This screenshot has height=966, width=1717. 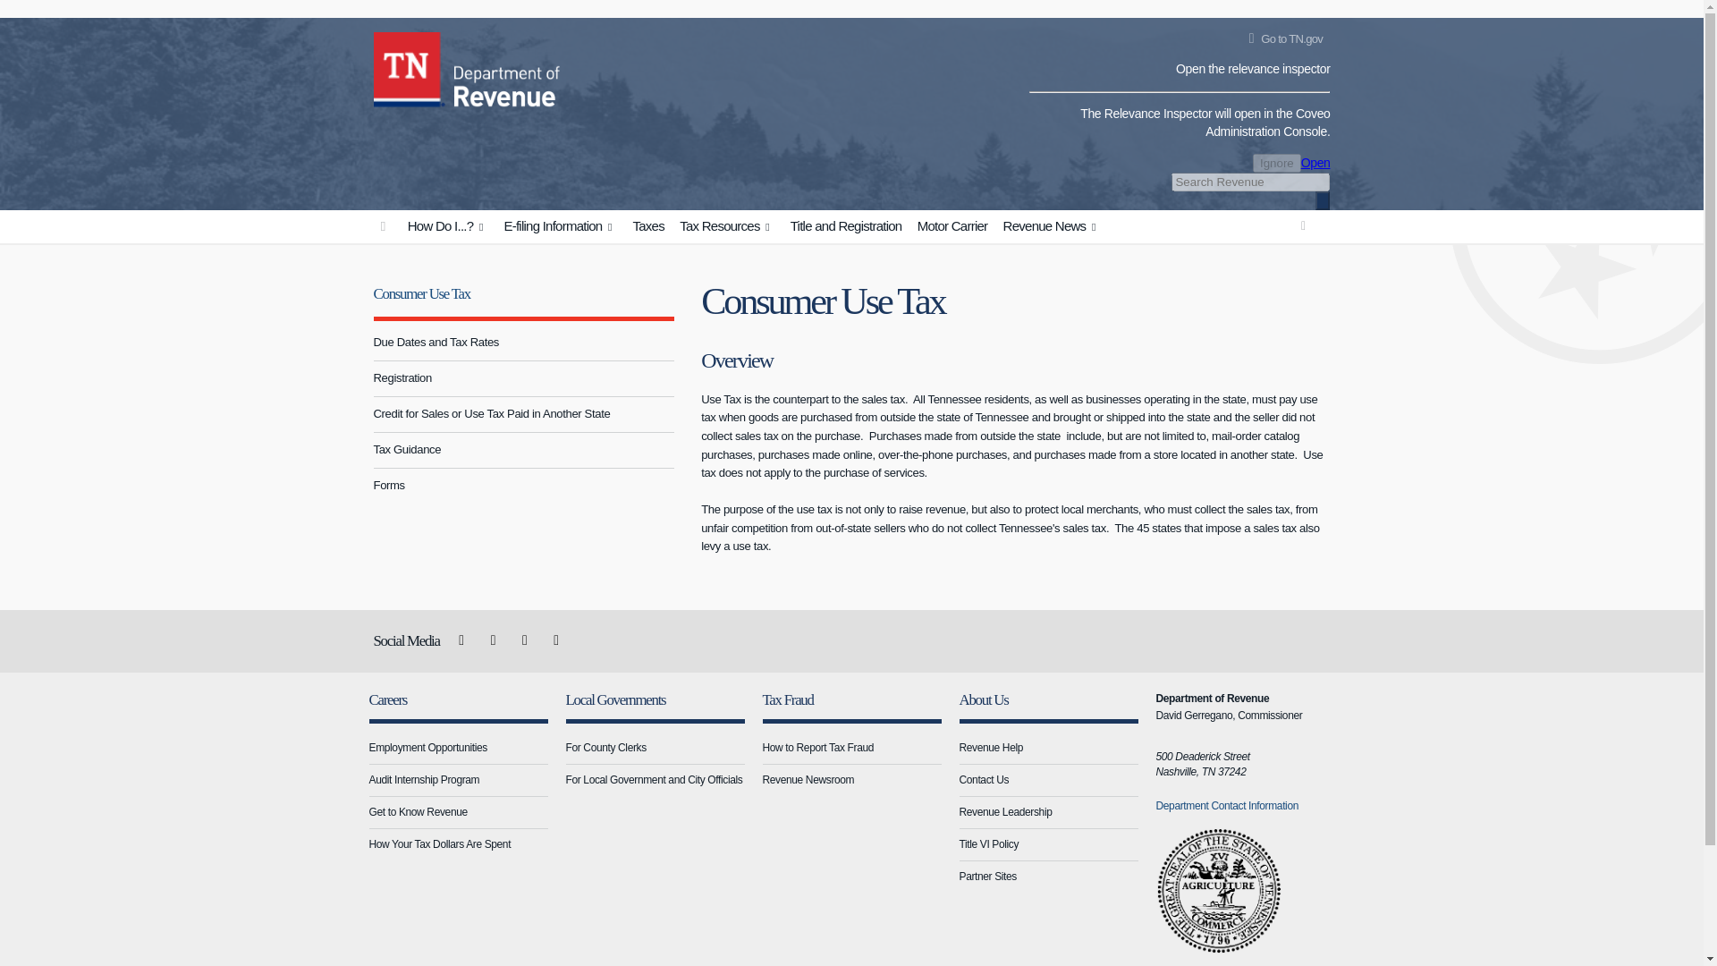 What do you see at coordinates (560, 227) in the screenshot?
I see `E-filing Information` at bounding box center [560, 227].